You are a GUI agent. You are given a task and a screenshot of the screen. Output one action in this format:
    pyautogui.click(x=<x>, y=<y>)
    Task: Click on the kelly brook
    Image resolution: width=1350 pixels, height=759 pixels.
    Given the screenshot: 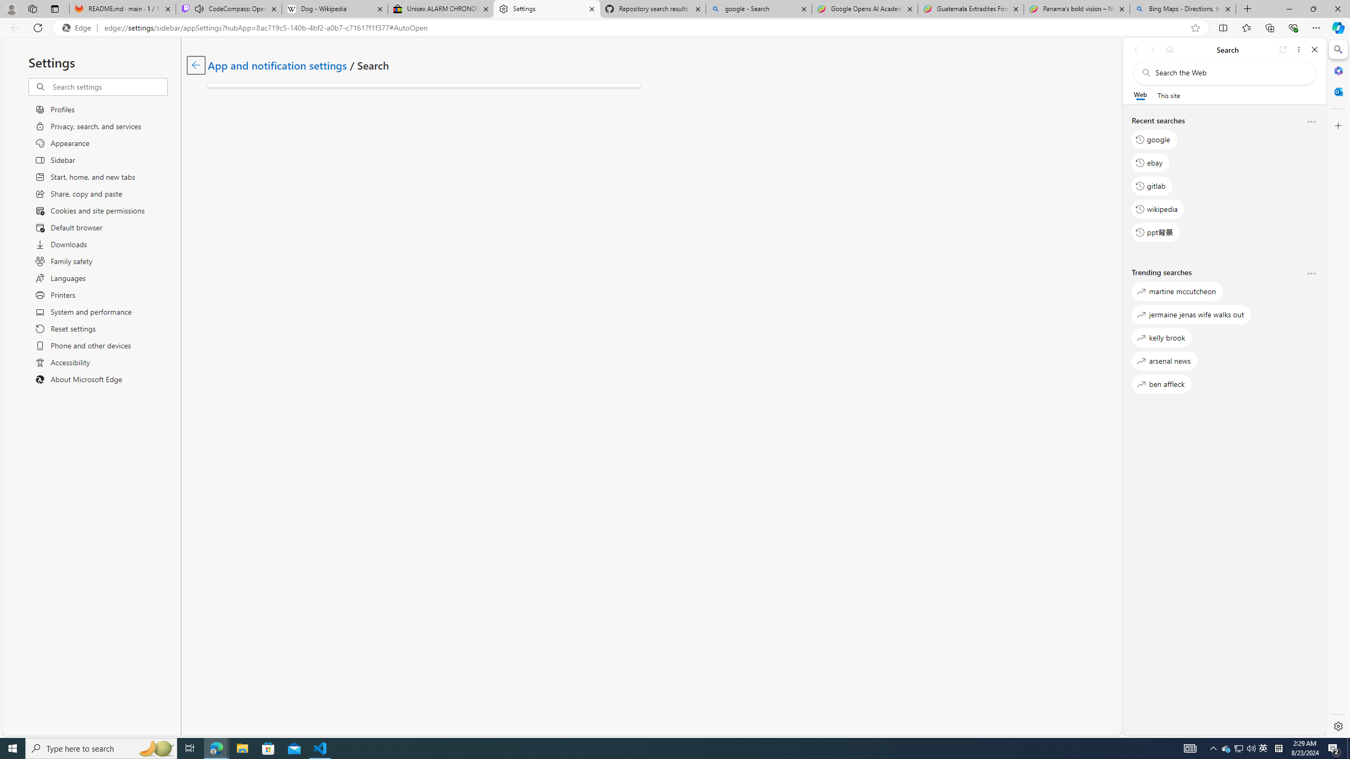 What is the action you would take?
    pyautogui.click(x=1161, y=338)
    